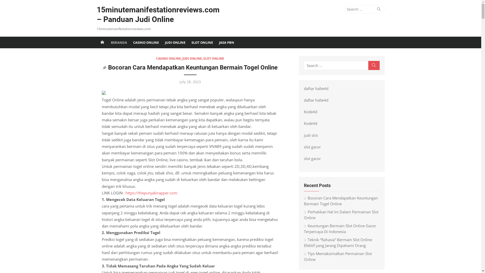 Image resolution: width=485 pixels, height=273 pixels. Describe the element at coordinates (190, 82) in the screenshot. I see `July 28, 2023` at that location.